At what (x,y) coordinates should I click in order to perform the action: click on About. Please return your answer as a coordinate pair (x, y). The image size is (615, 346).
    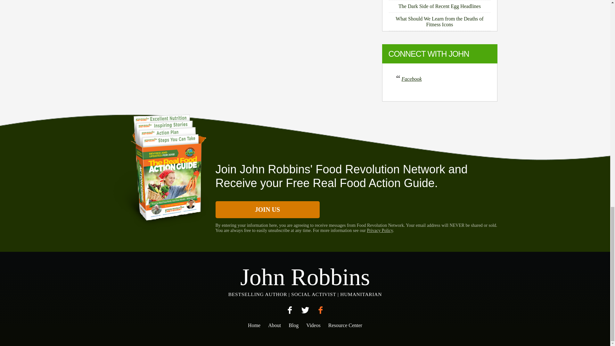
    Looking at the image, I should click on (275, 325).